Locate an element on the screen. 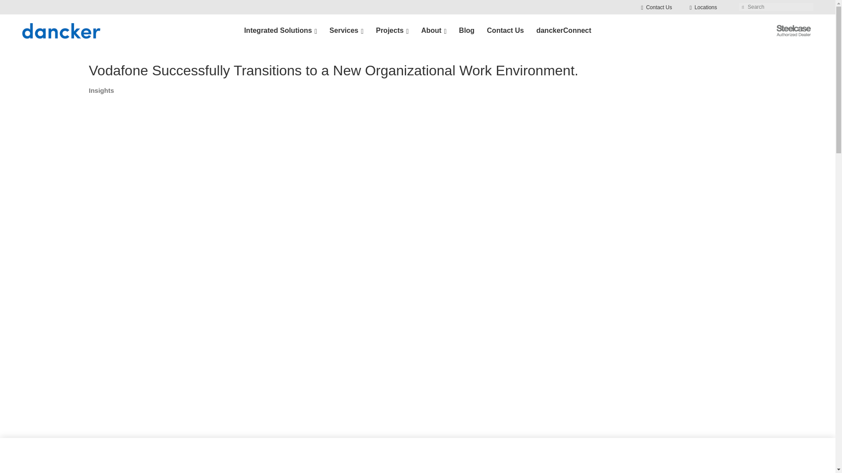  Locations is located at coordinates (703, 7).